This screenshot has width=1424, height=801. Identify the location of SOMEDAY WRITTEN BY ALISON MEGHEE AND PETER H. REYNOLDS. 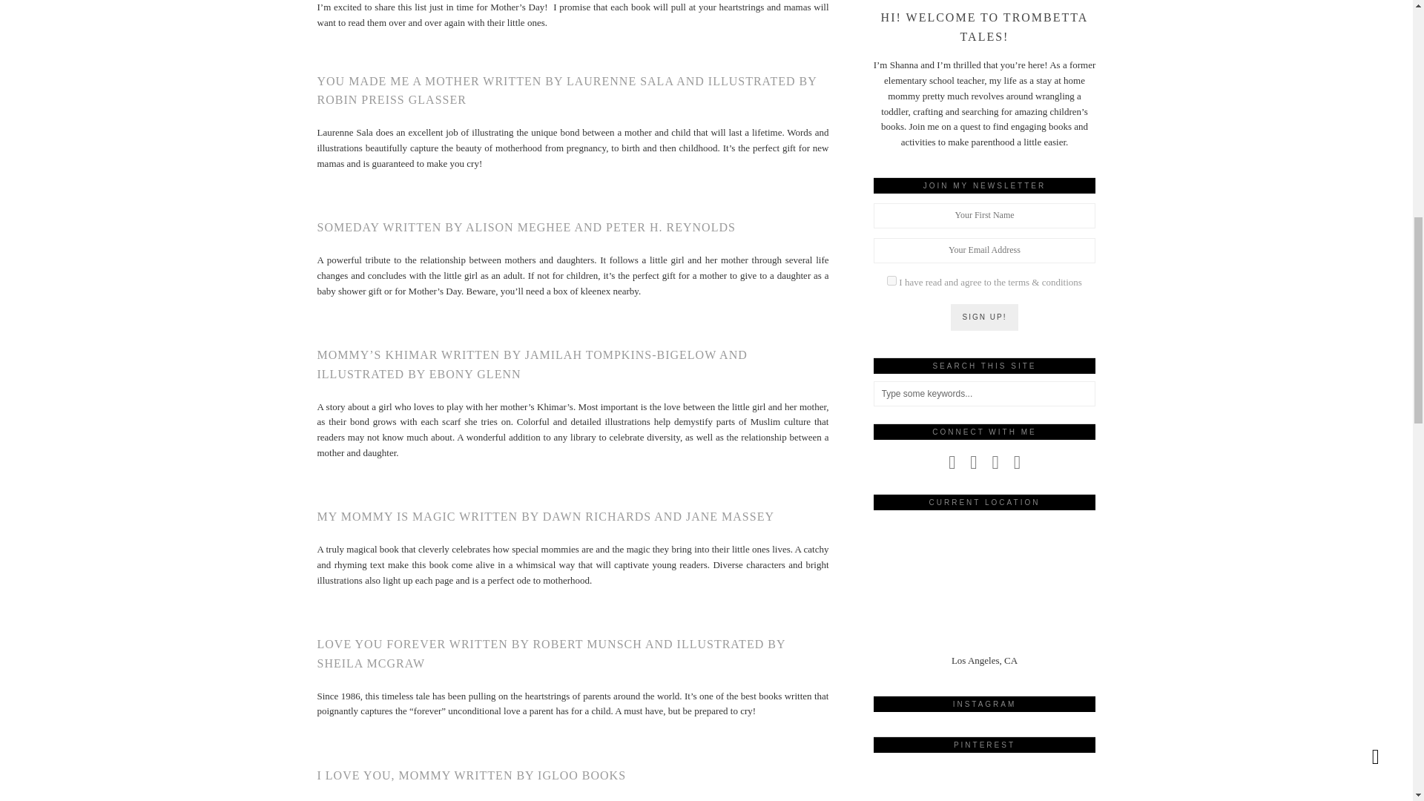
(527, 227).